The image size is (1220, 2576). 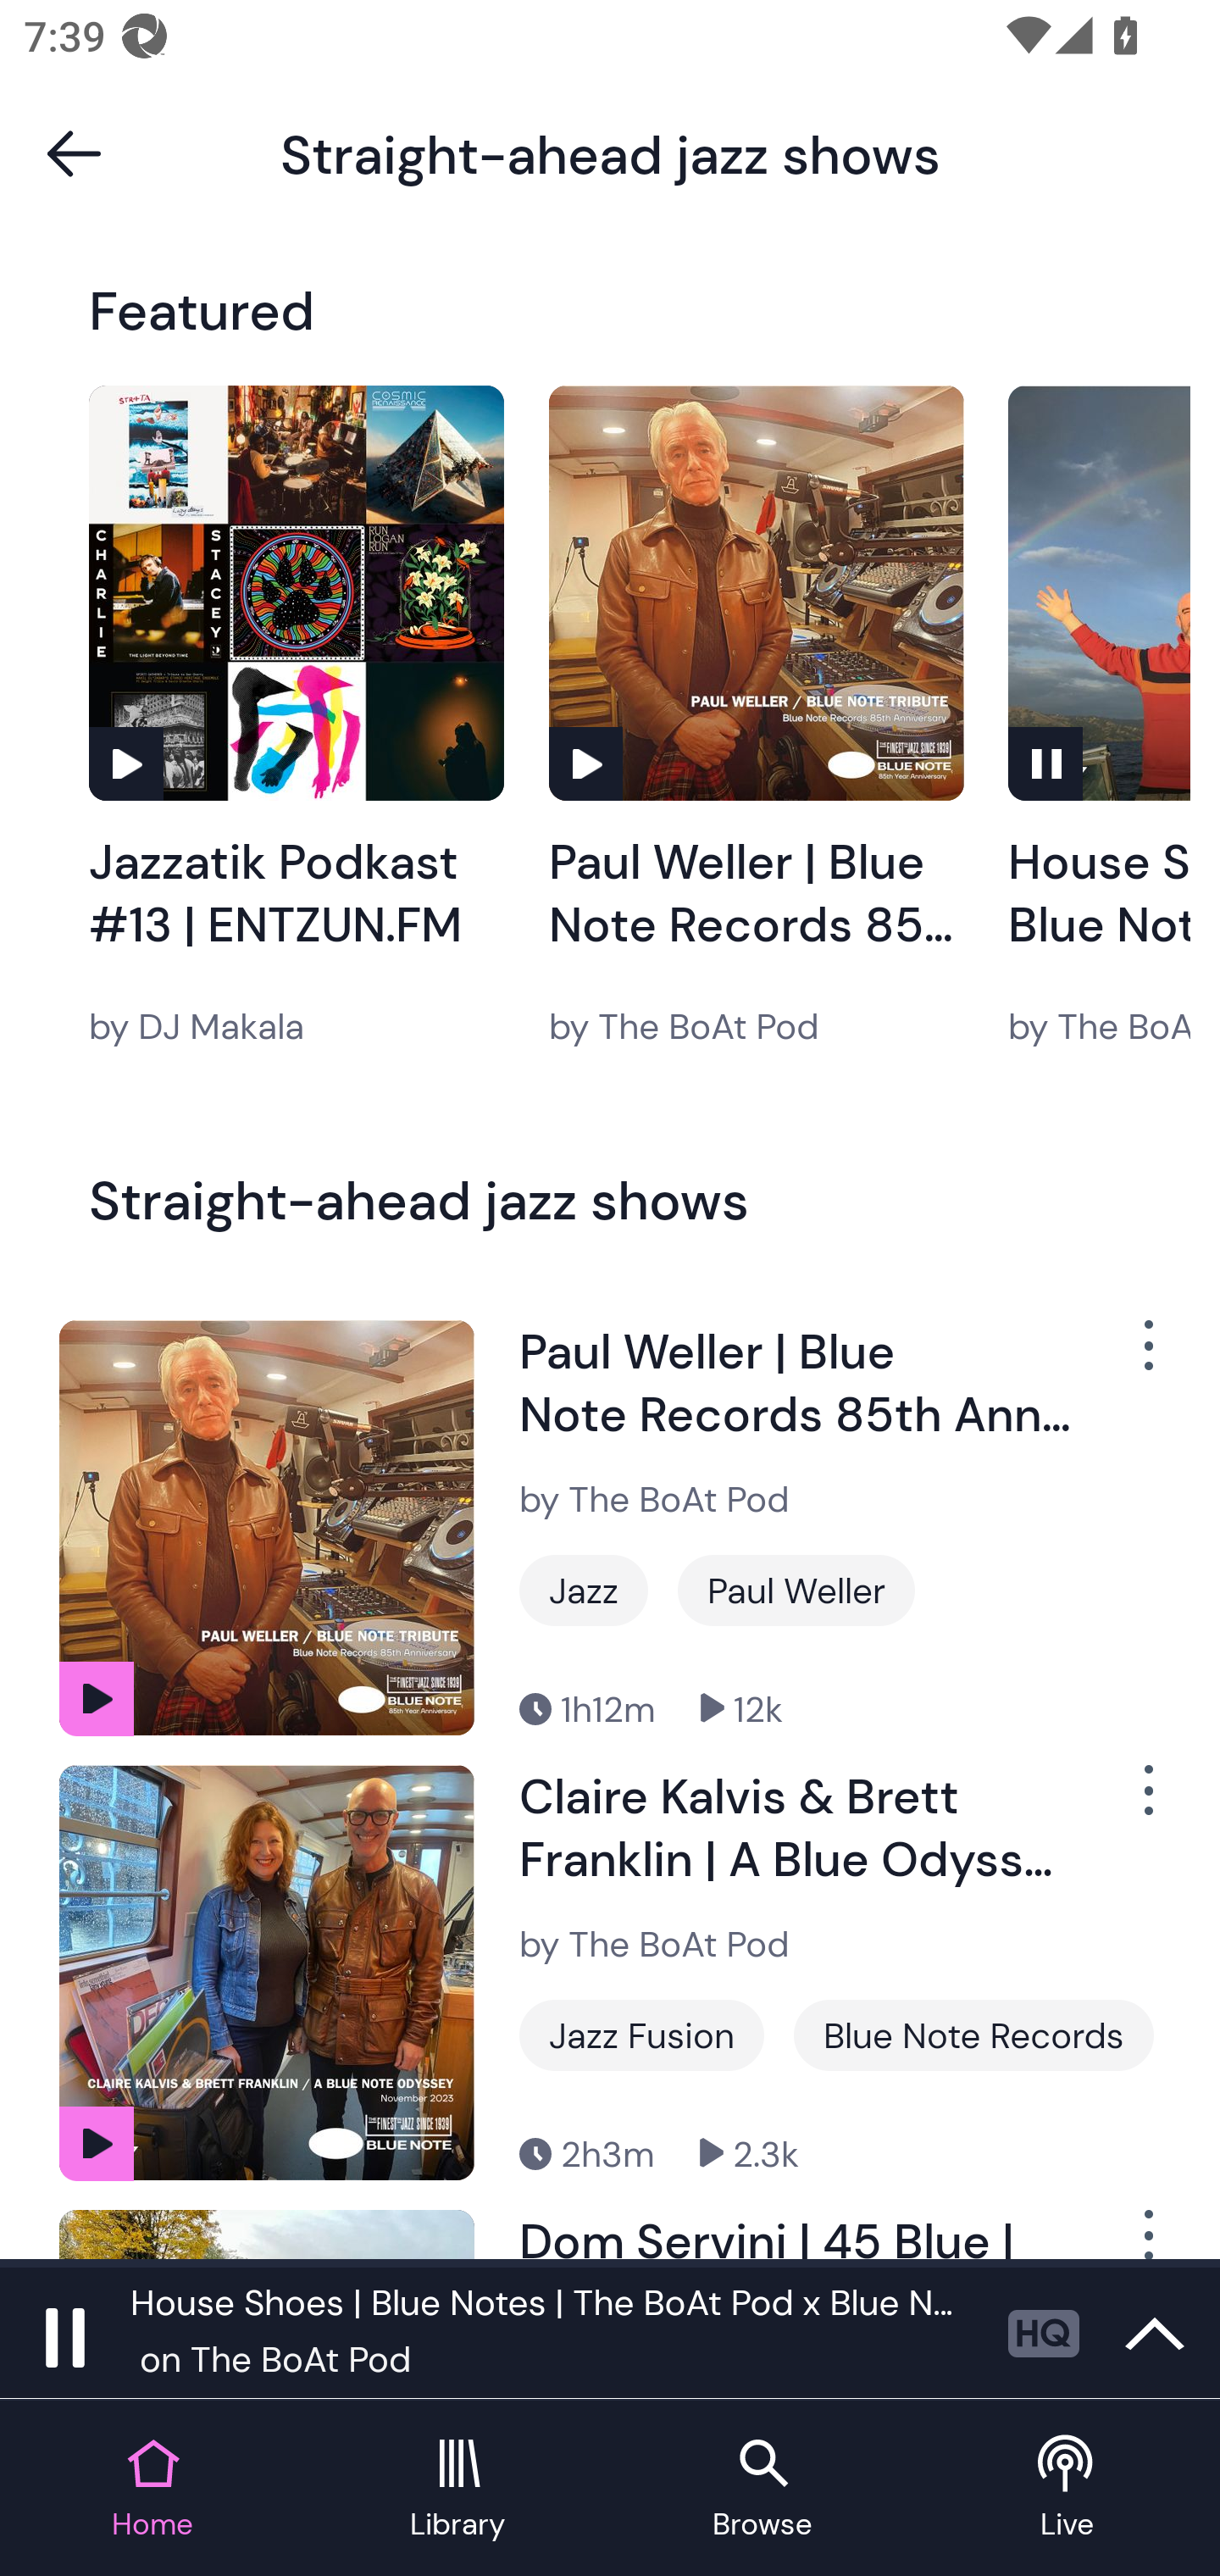 What do you see at coordinates (1067, 2490) in the screenshot?
I see `Live tab Live` at bounding box center [1067, 2490].